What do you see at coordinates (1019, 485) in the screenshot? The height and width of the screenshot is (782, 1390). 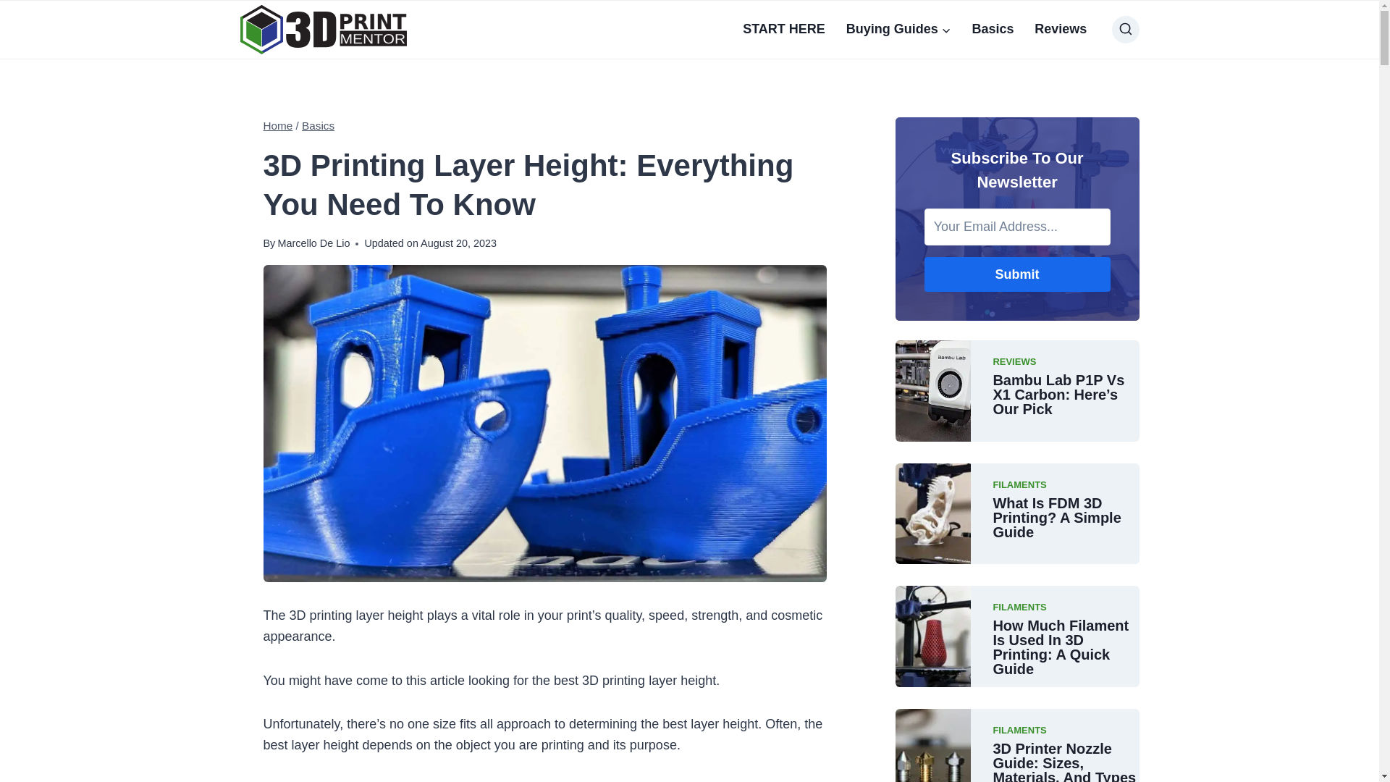 I see `FILAMENTS` at bounding box center [1019, 485].